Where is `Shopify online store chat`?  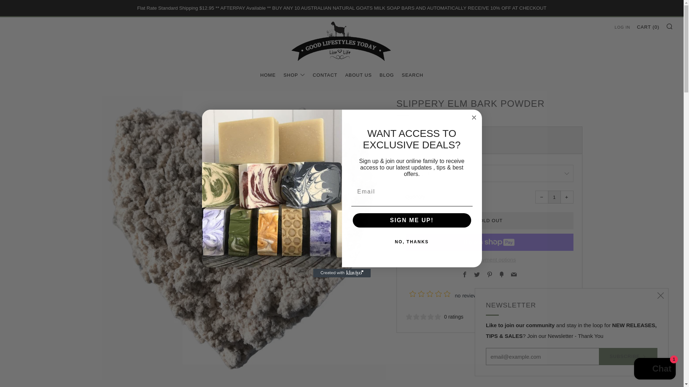 Shopify online store chat is located at coordinates (655, 369).